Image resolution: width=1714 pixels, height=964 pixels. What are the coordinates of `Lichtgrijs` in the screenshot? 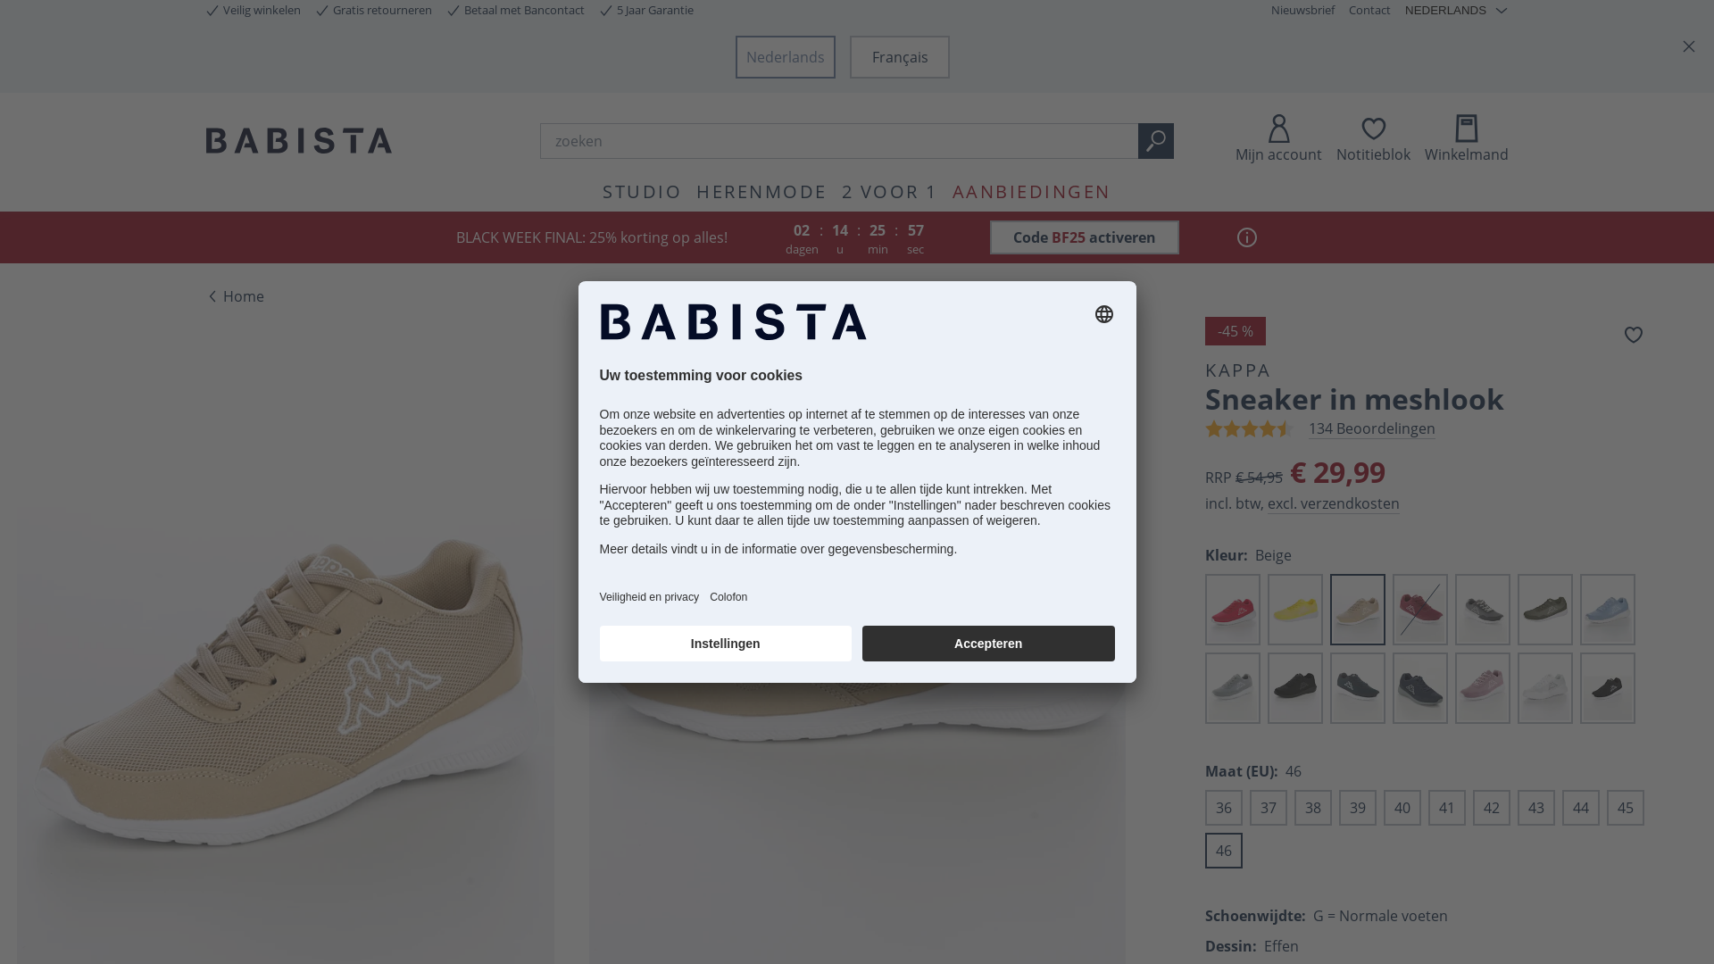 It's located at (1233, 688).